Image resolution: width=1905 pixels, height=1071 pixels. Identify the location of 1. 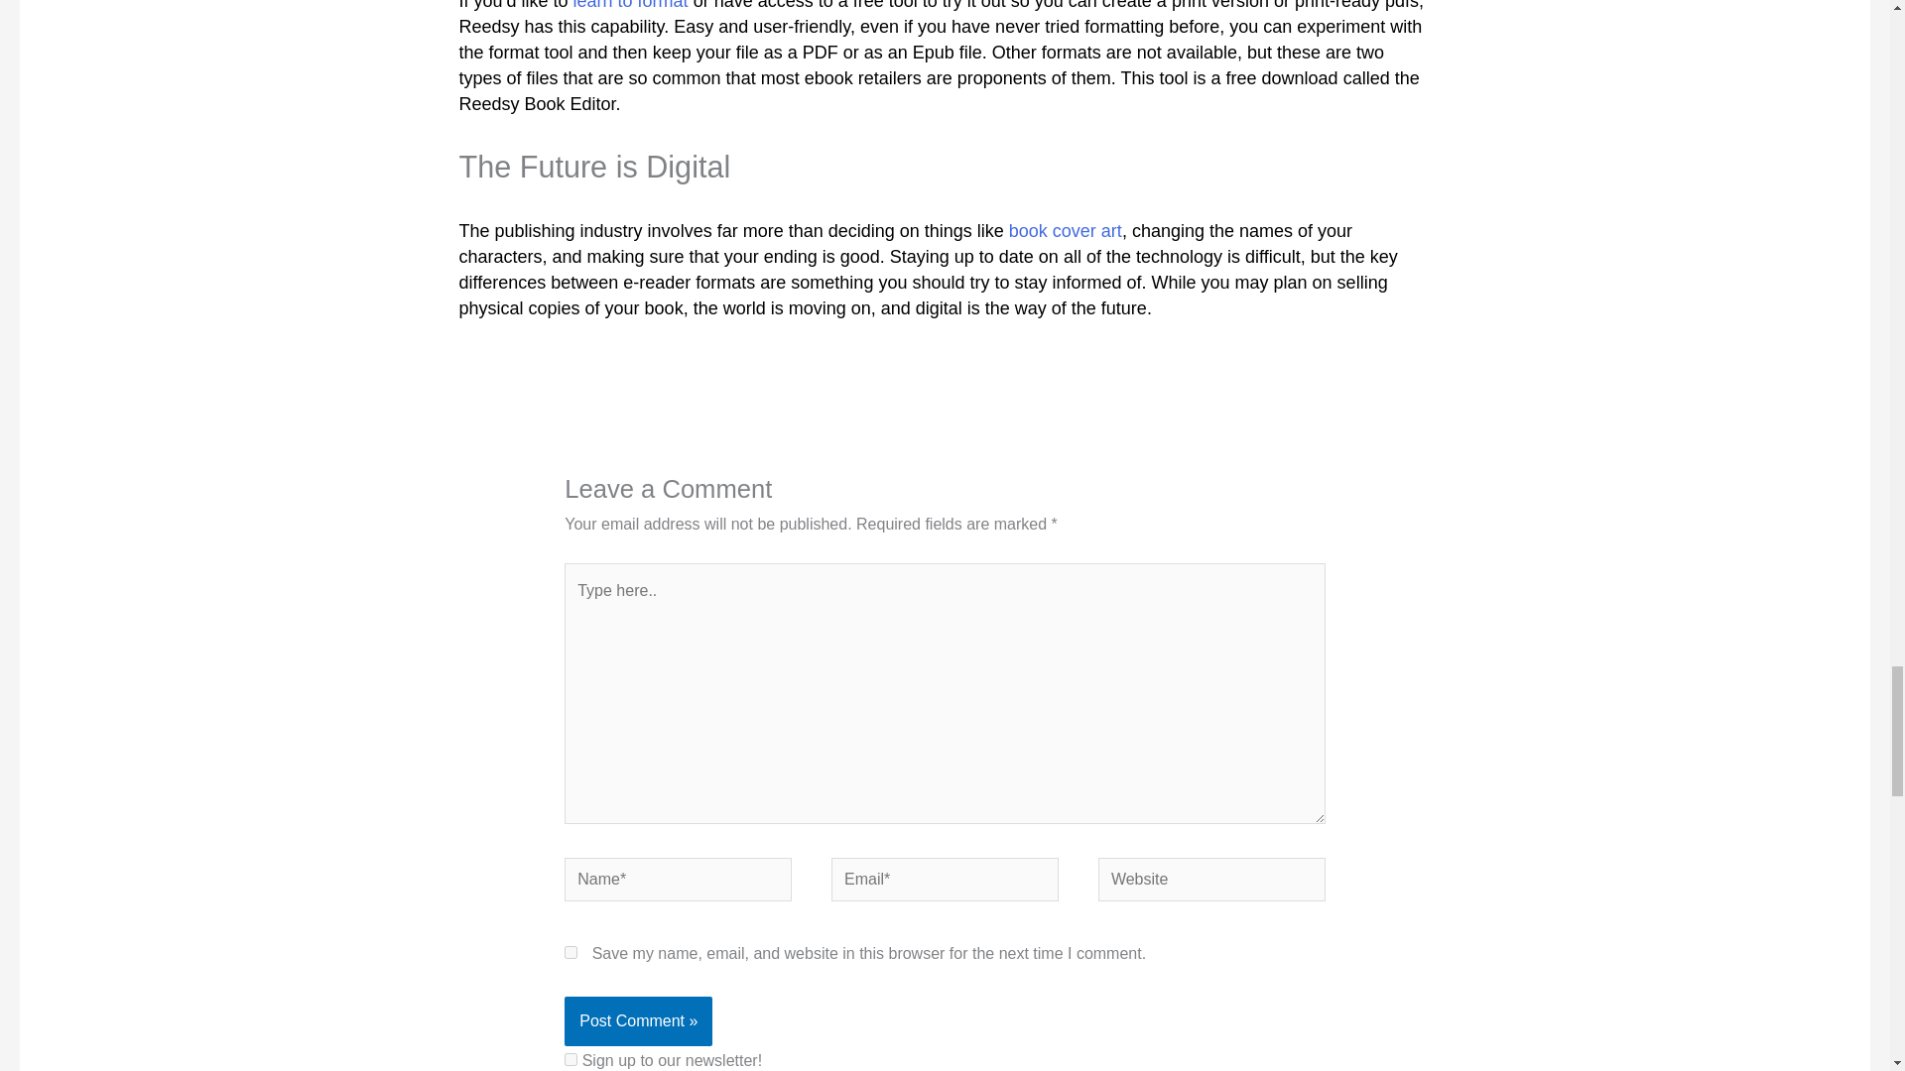
(570, 1059).